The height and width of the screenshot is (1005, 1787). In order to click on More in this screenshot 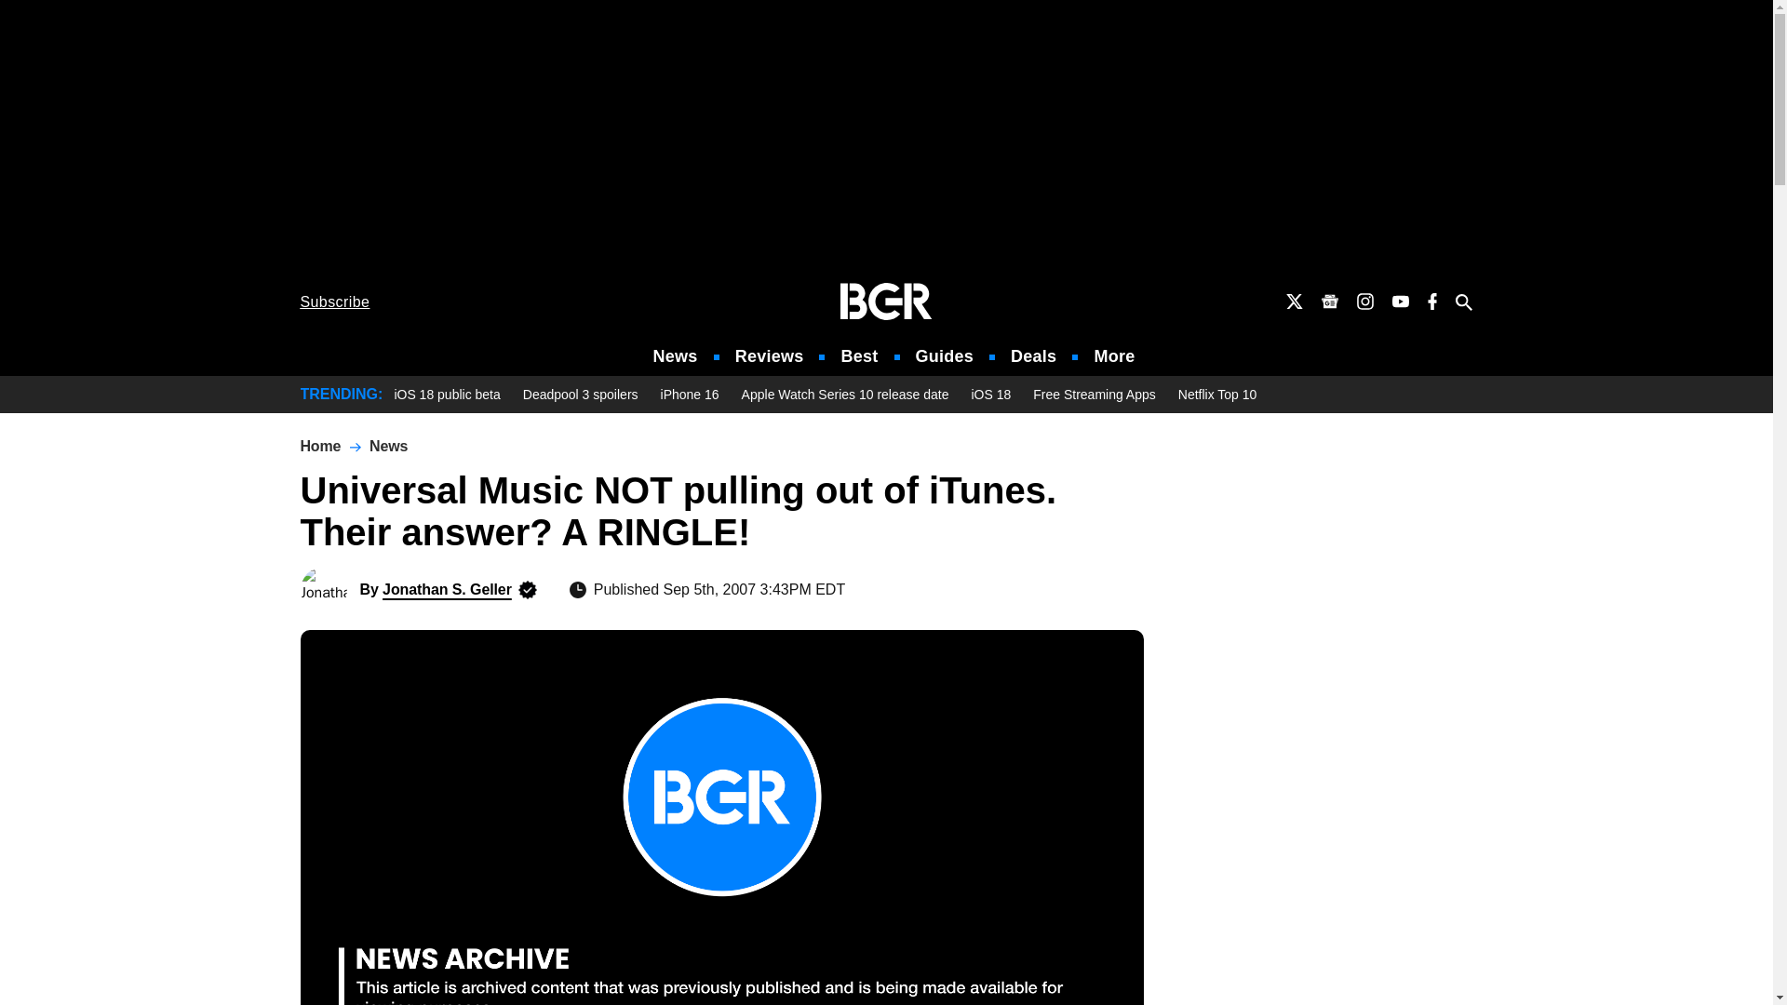, I will do `click(1114, 356)`.